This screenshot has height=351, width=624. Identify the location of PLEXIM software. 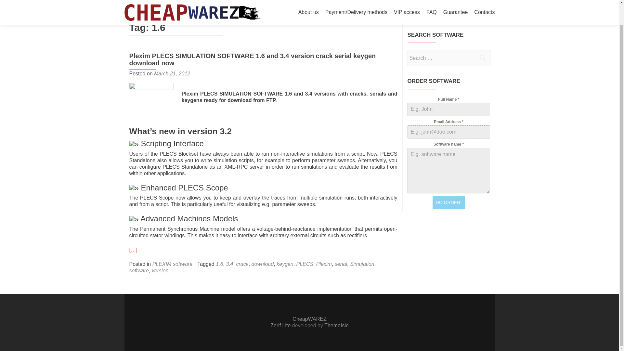
(172, 264).